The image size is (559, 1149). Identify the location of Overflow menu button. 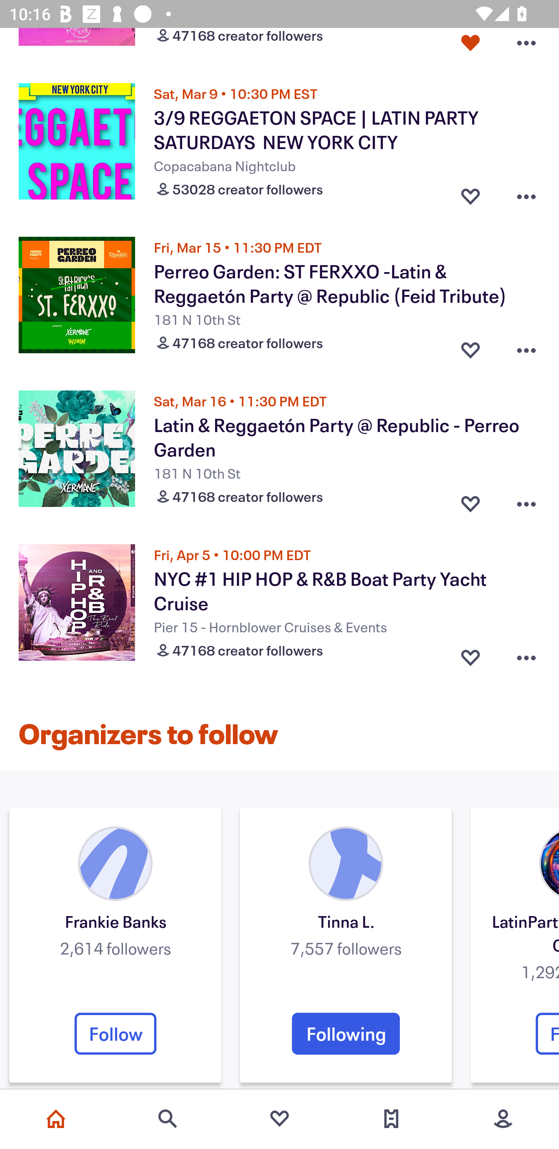
(526, 654).